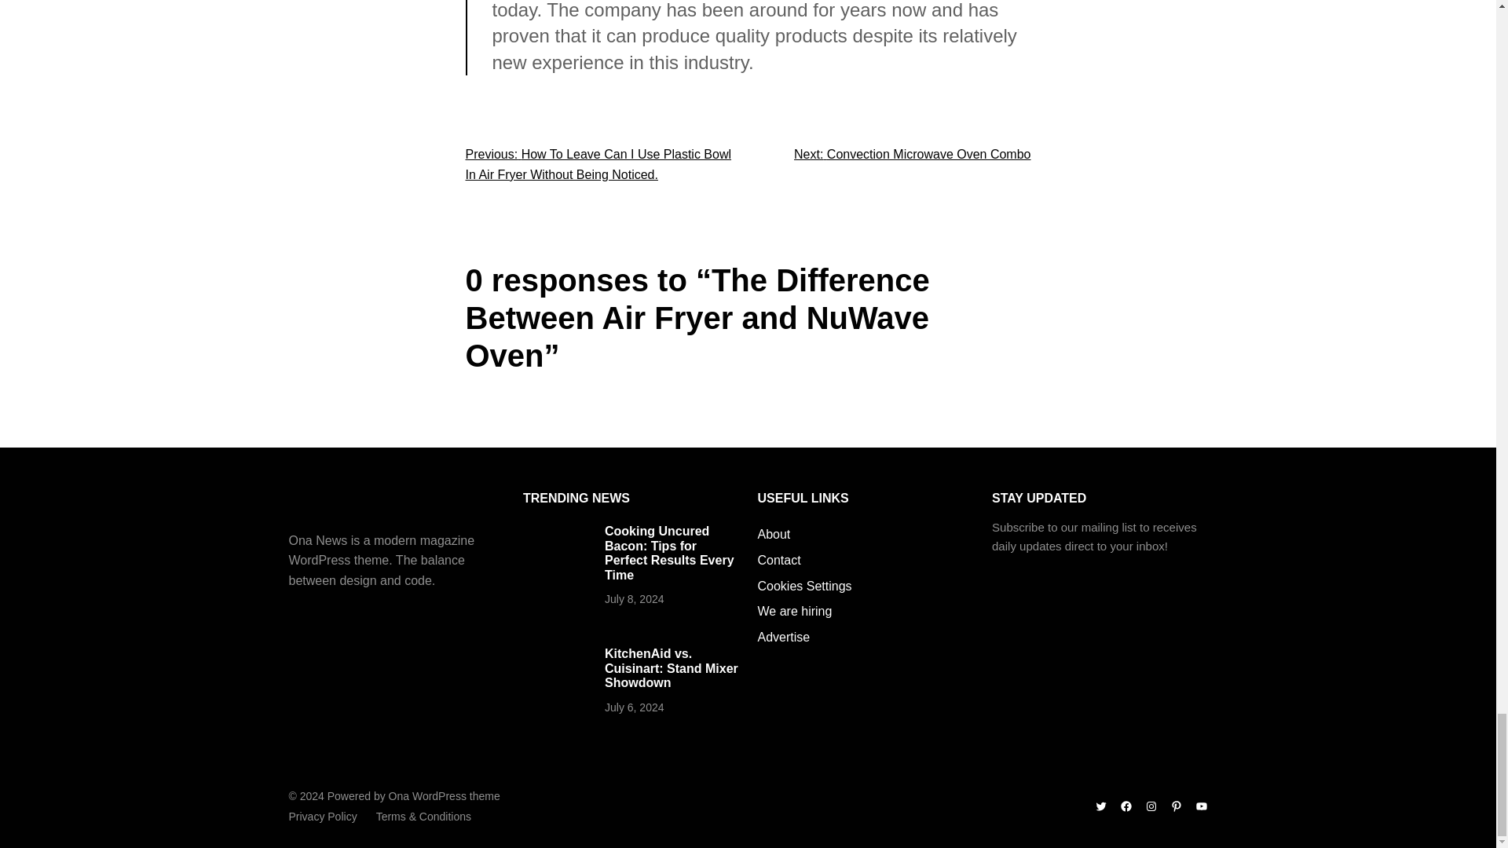 Image resolution: width=1508 pixels, height=848 pixels. What do you see at coordinates (1100, 806) in the screenshot?
I see `Twitter` at bounding box center [1100, 806].